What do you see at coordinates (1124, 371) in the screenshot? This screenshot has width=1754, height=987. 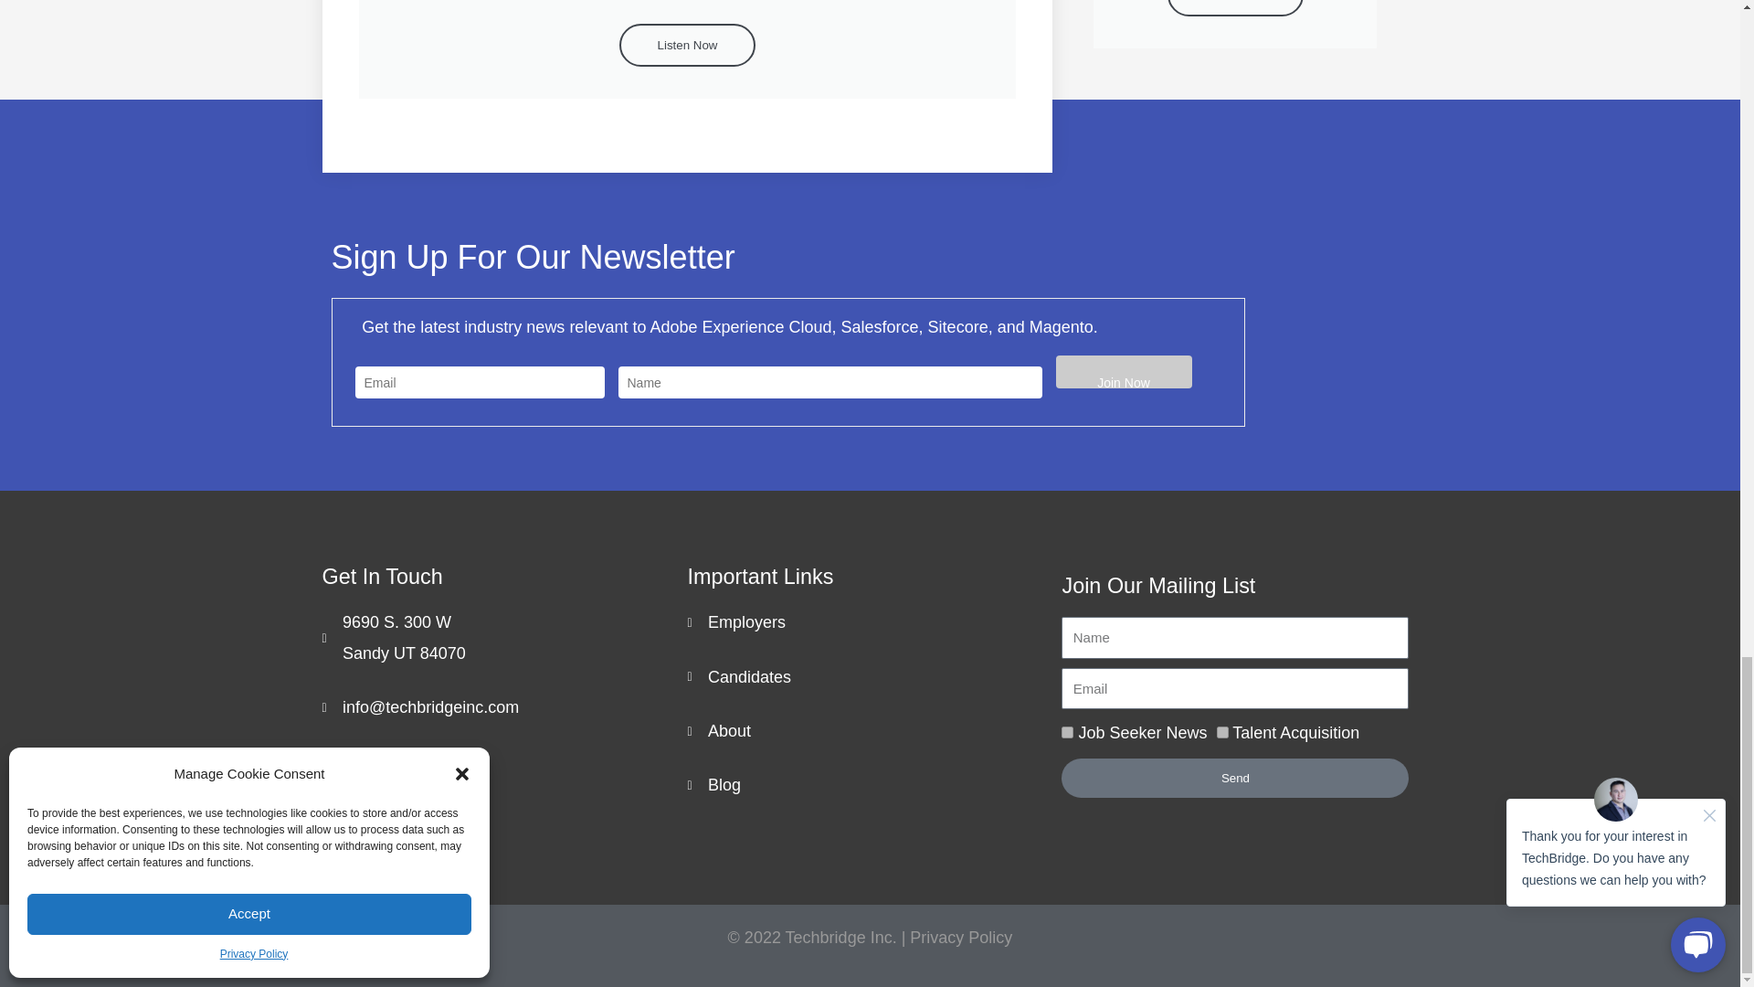 I see `Join Now` at bounding box center [1124, 371].